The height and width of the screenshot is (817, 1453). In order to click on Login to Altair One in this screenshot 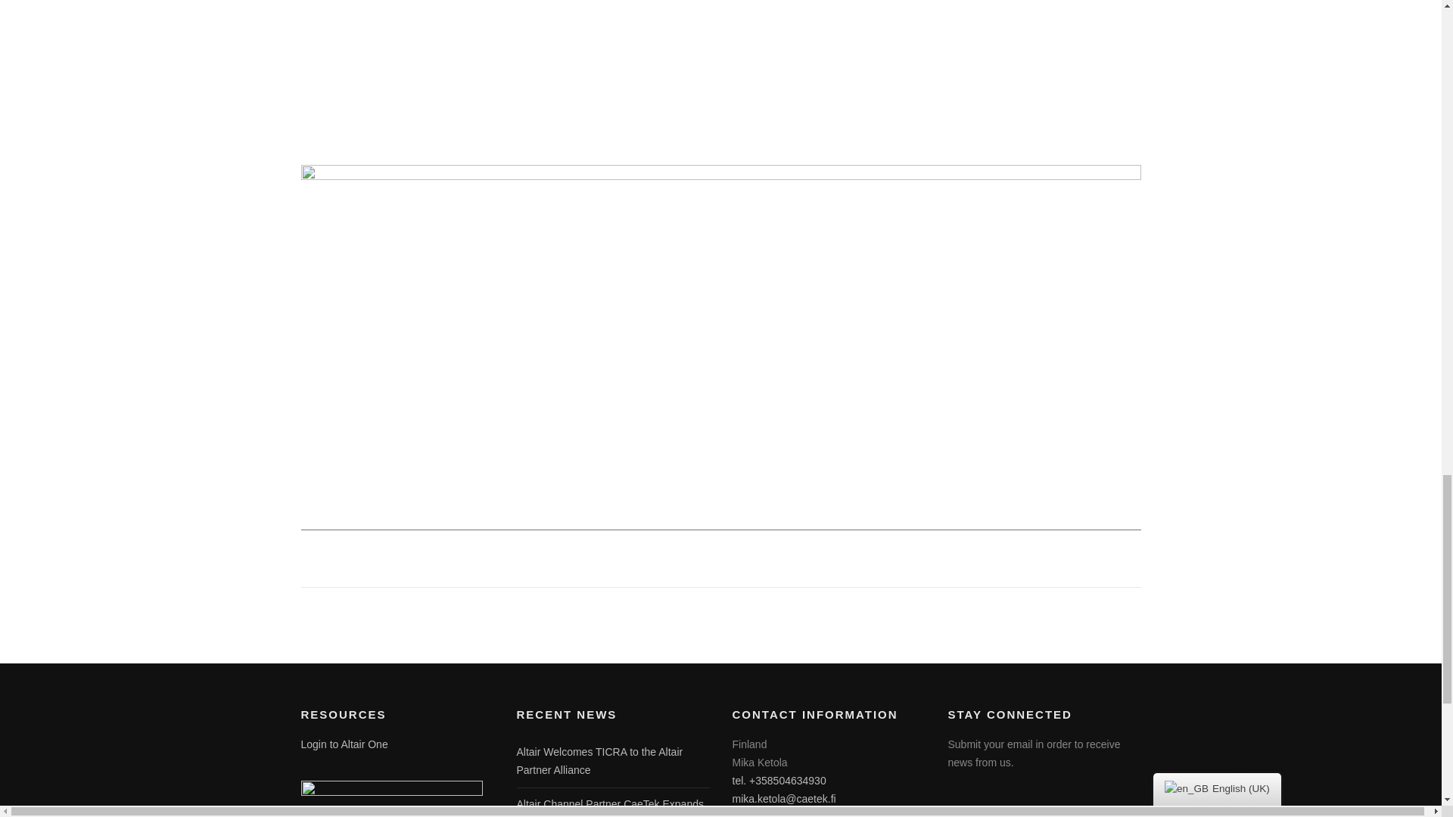, I will do `click(344, 744)`.